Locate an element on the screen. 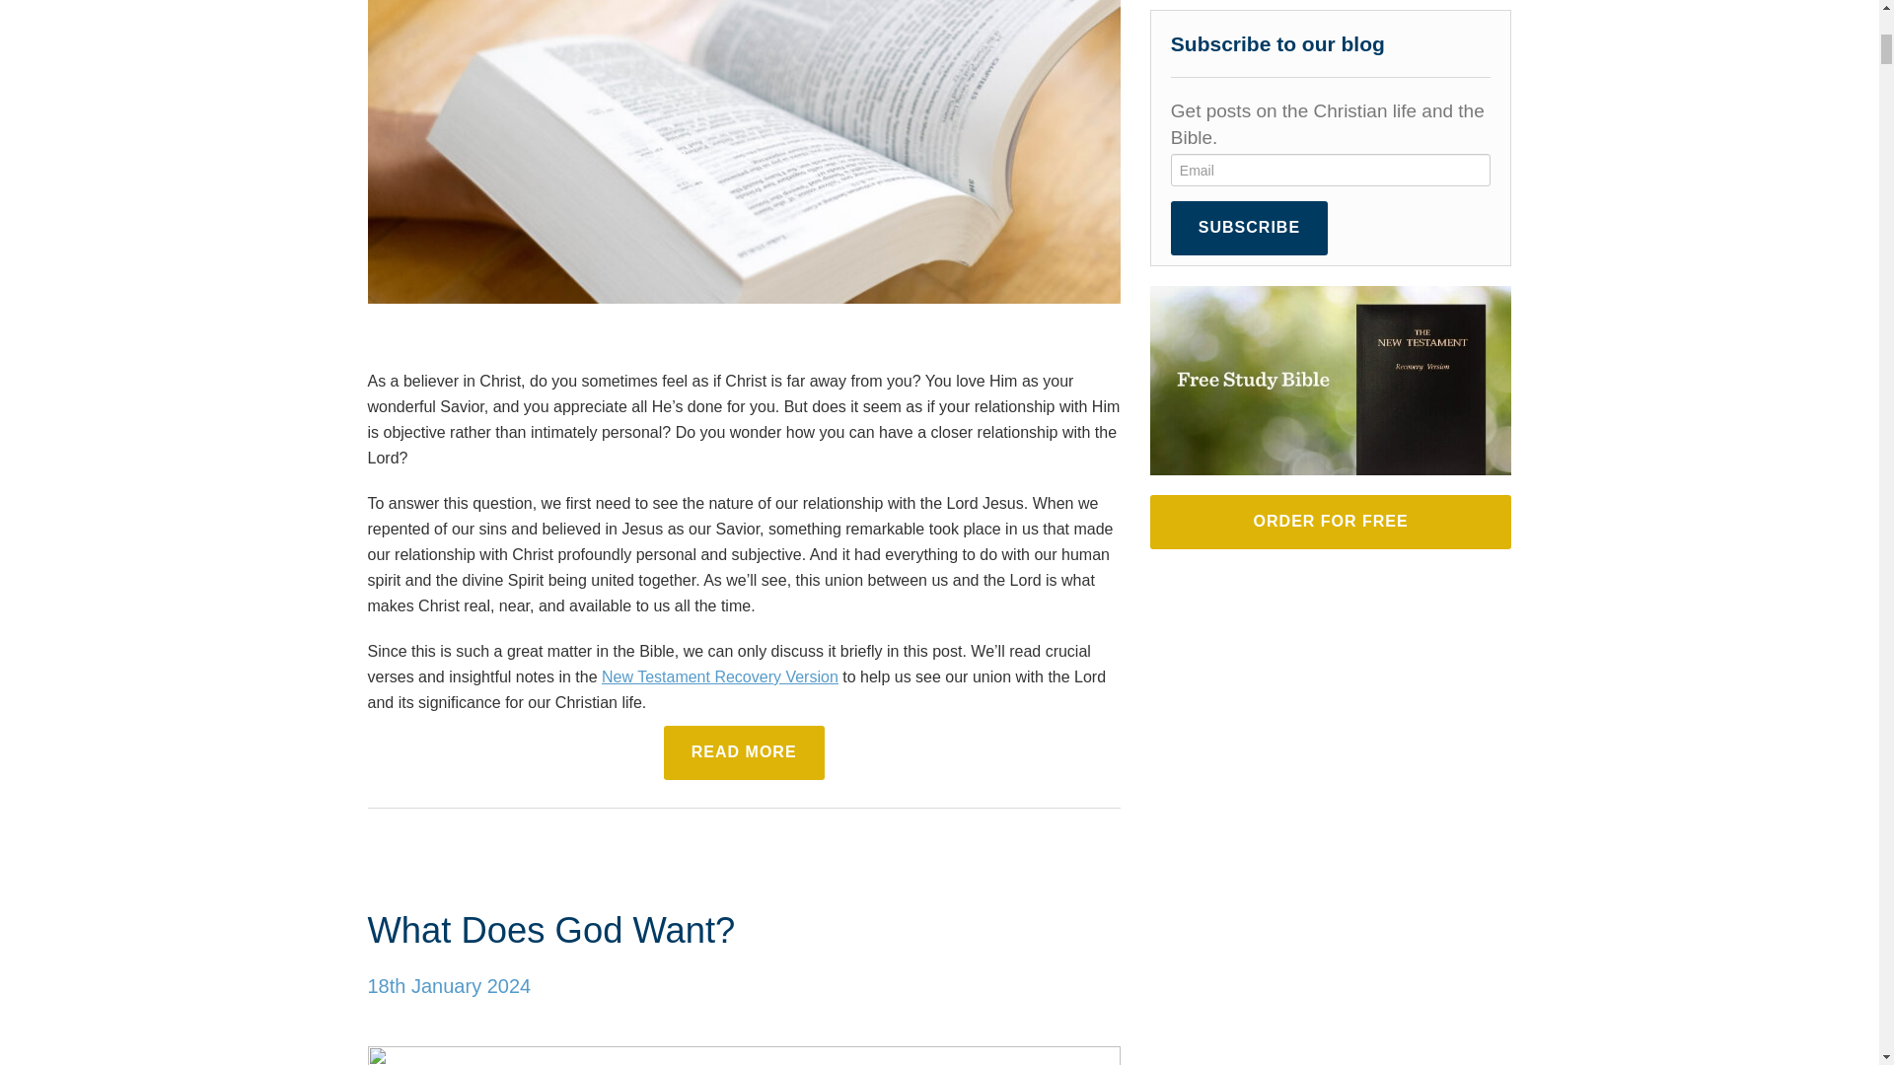 Image resolution: width=1894 pixels, height=1065 pixels. 18th January 2024 is located at coordinates (448, 986).